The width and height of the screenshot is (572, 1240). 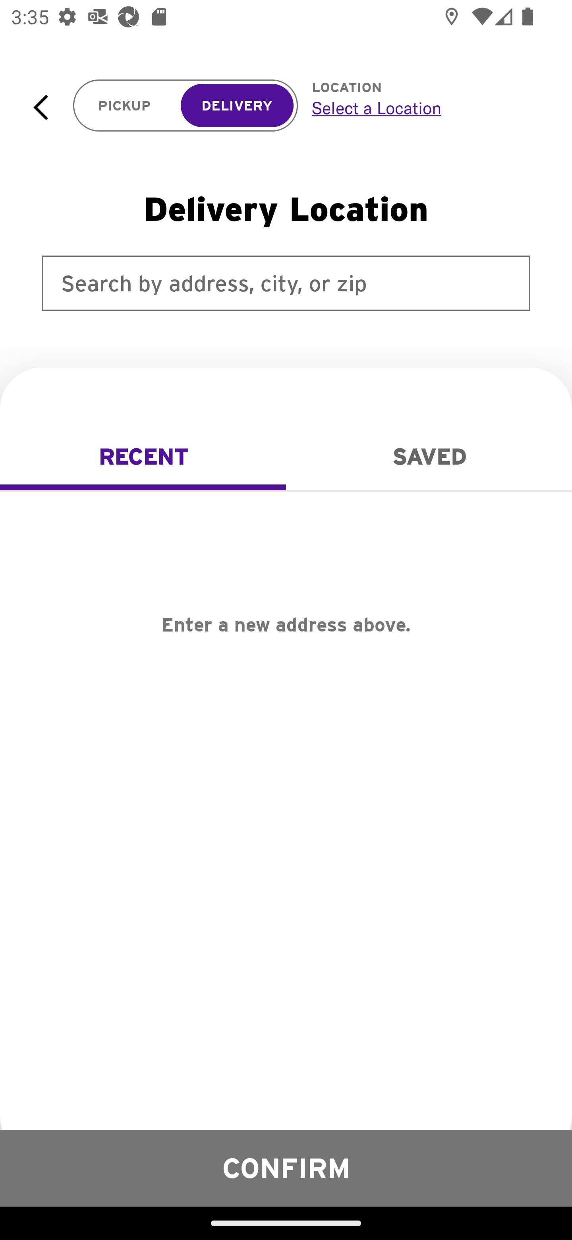 I want to click on Search by address, city, or zip, so click(x=286, y=283).